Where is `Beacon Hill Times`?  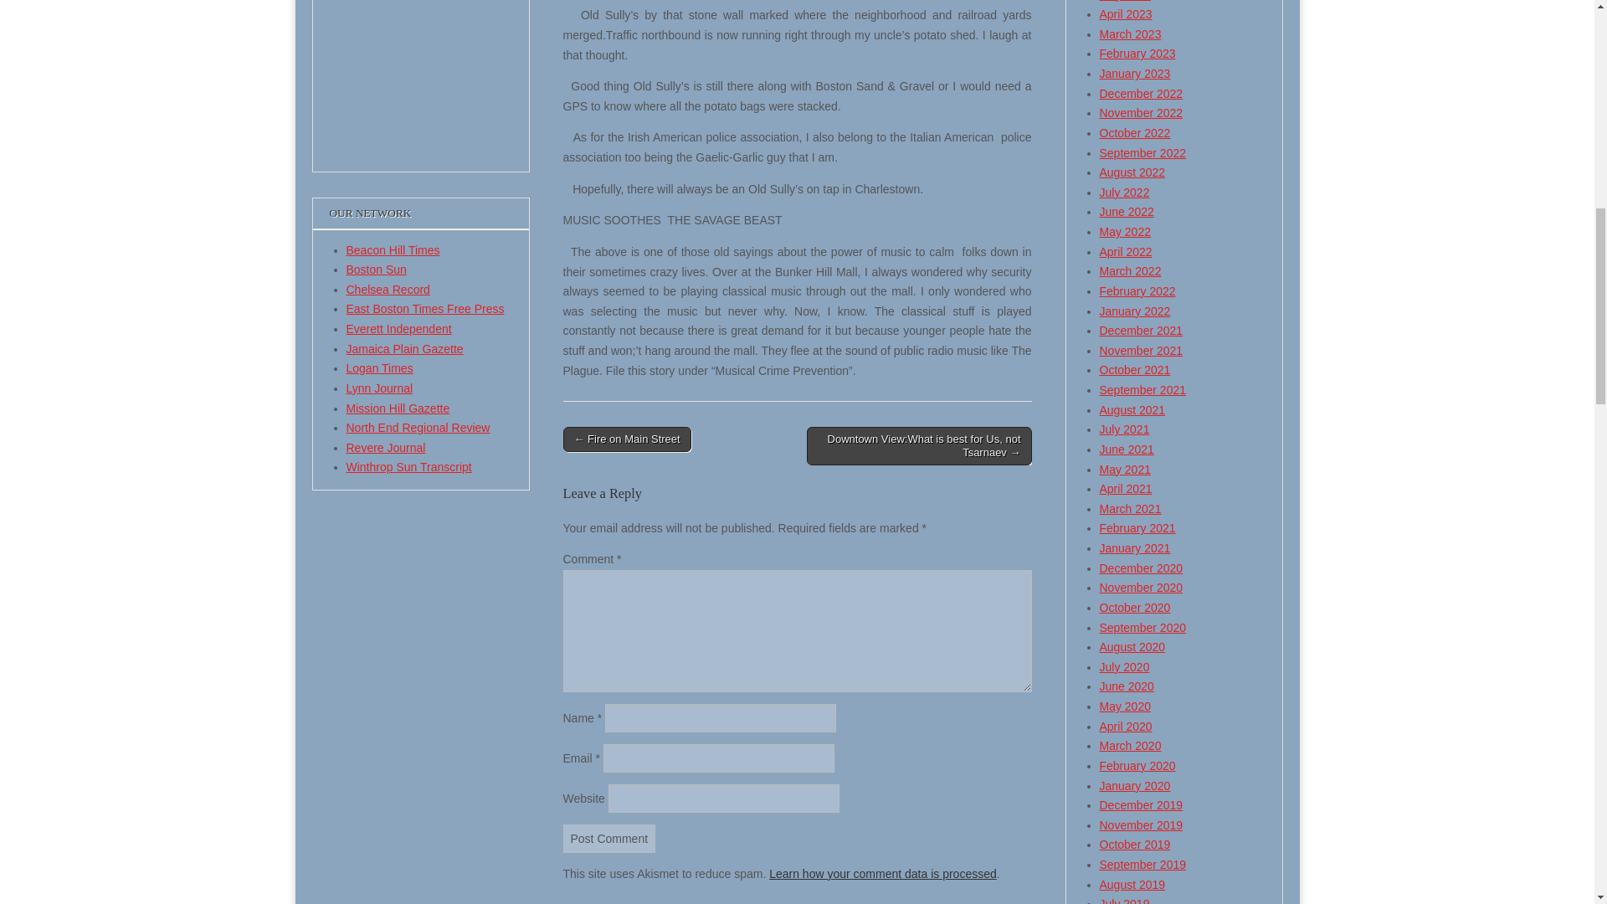
Beacon Hill Times is located at coordinates (393, 249).